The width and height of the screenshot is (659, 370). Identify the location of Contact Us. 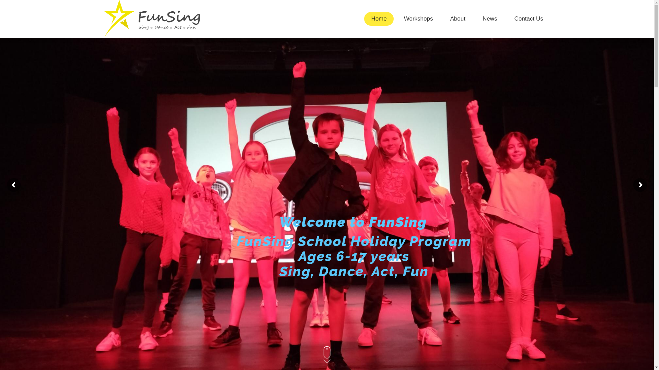
(529, 19).